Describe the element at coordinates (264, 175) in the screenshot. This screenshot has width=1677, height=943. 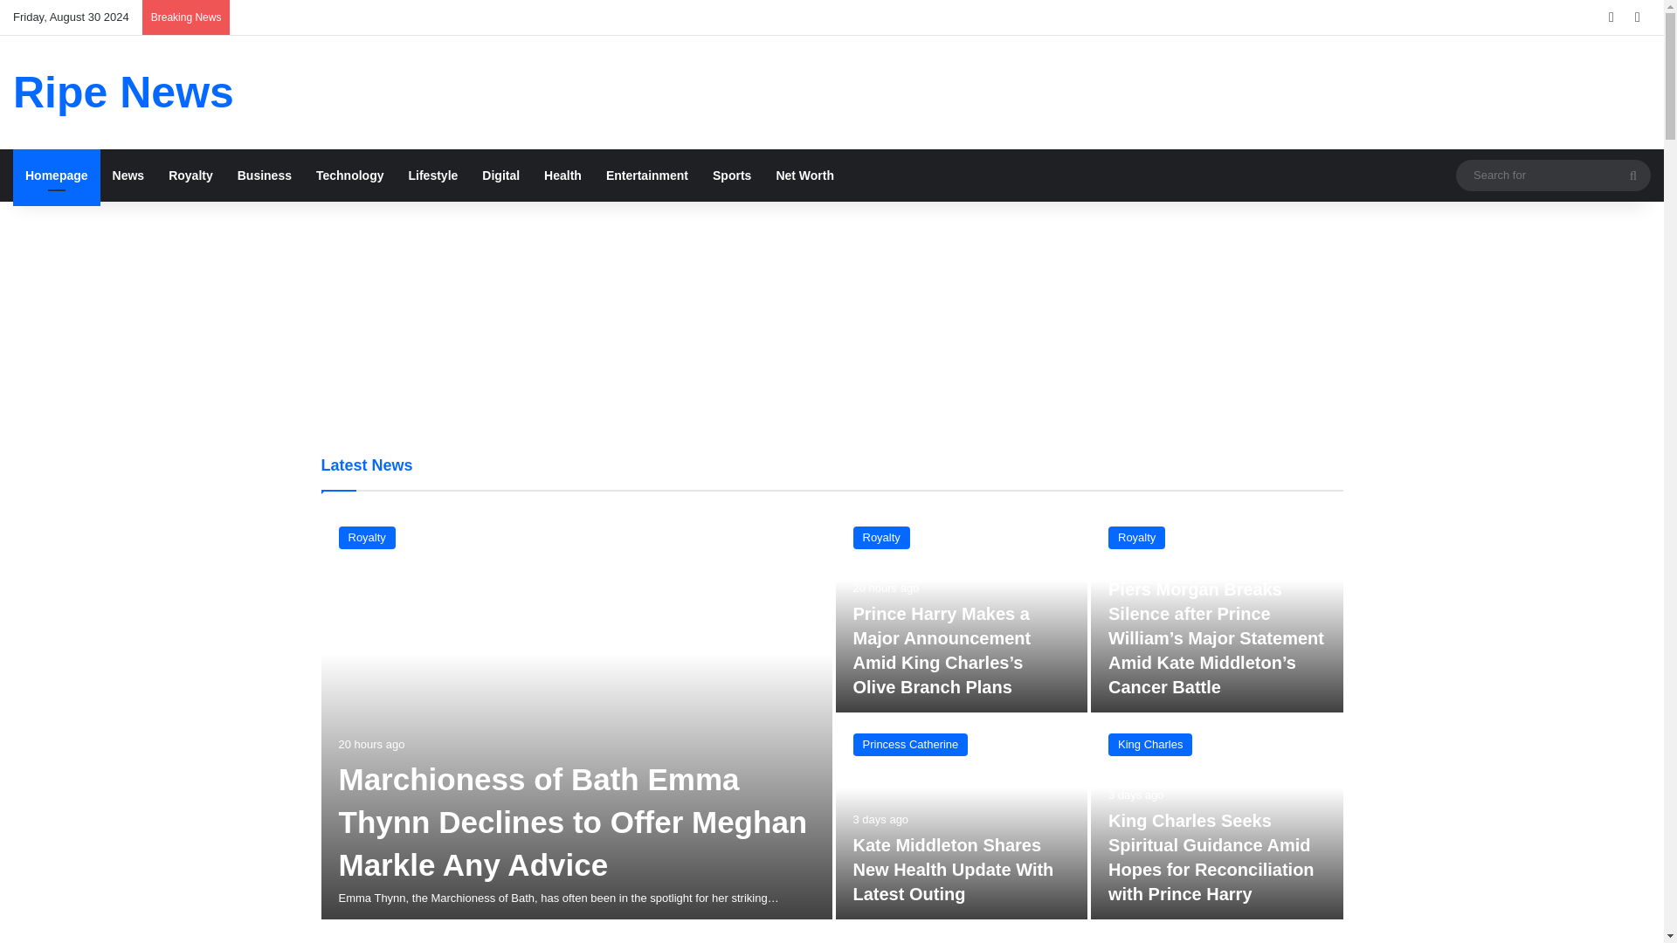
I see `Business` at that location.